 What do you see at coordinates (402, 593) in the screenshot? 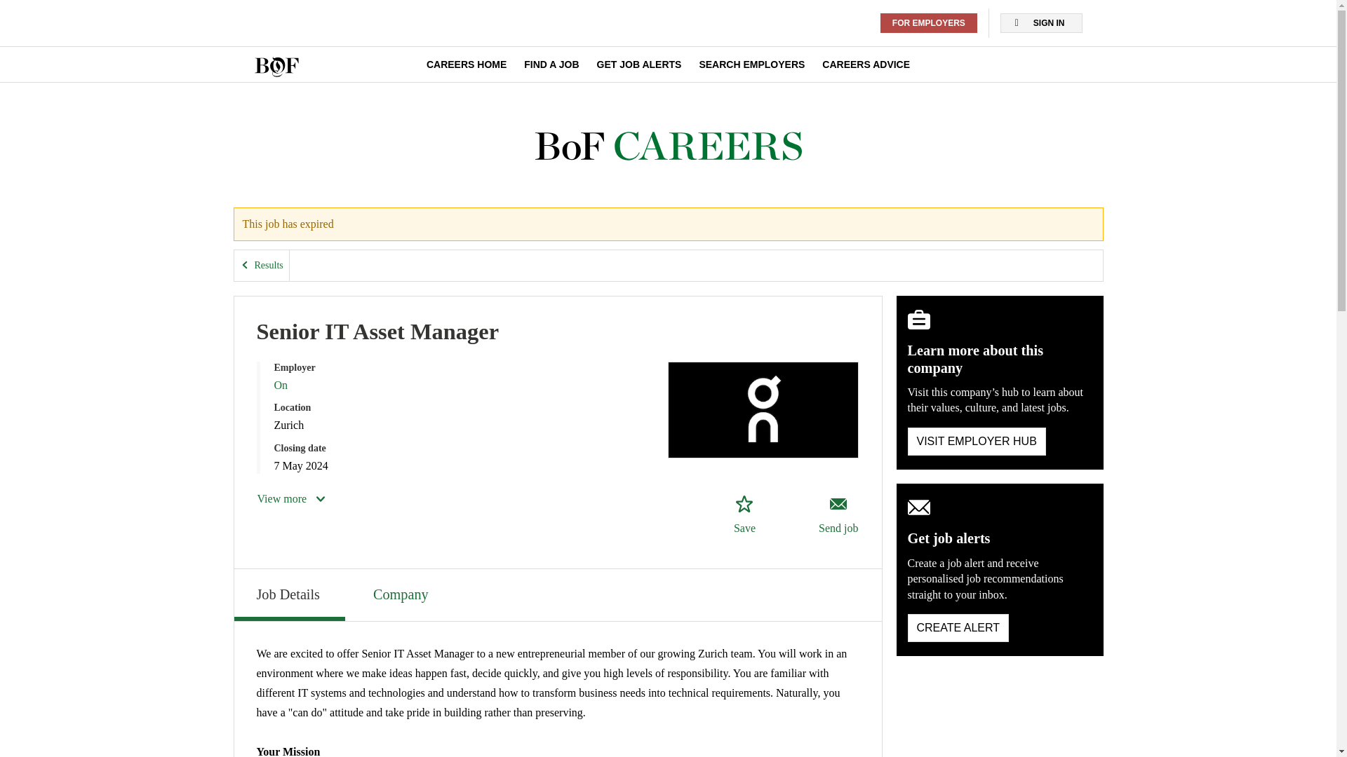
I see `Company` at bounding box center [402, 593].